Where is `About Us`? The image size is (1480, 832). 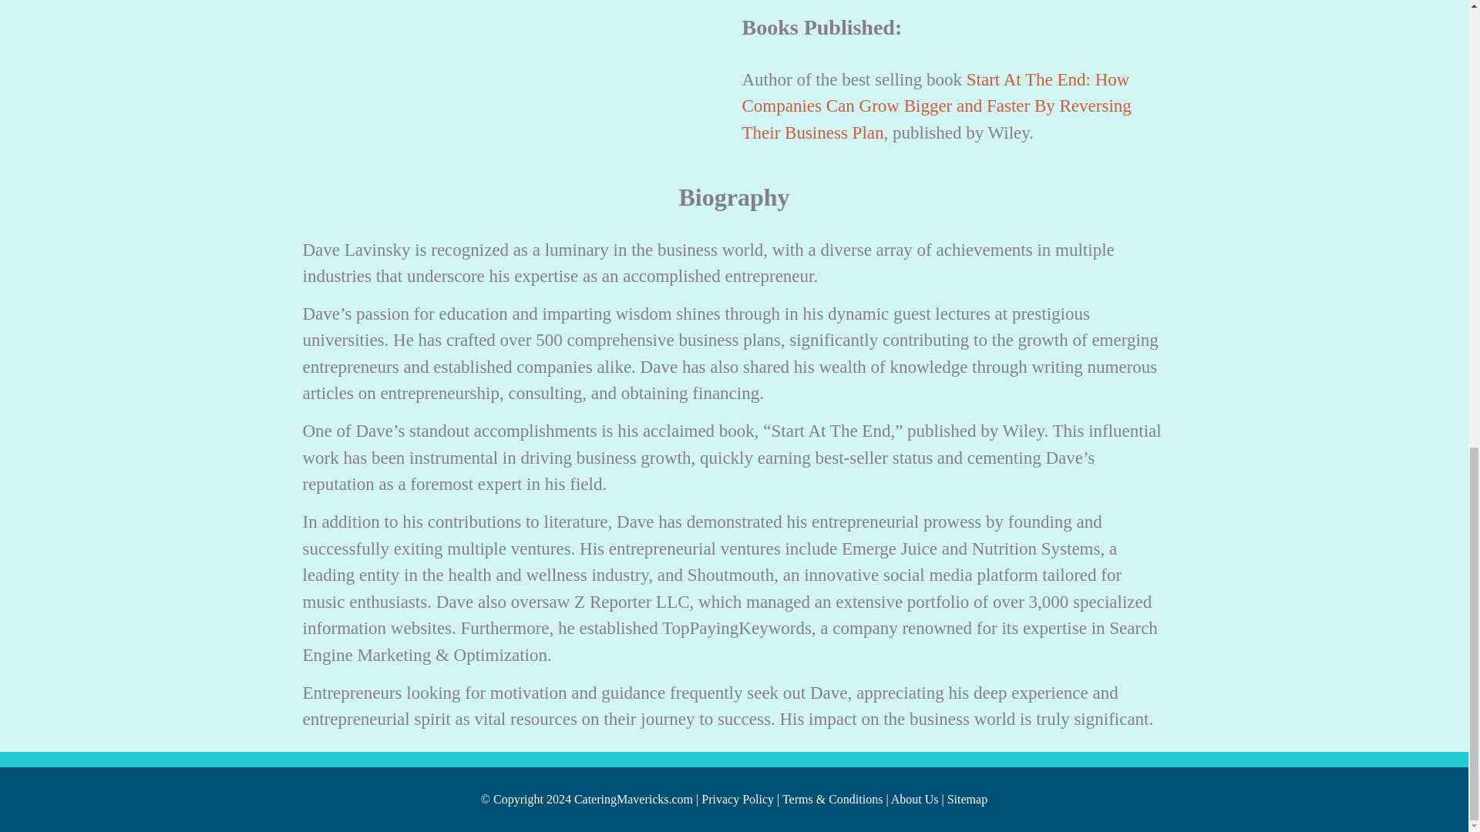
About Us is located at coordinates (914, 800).